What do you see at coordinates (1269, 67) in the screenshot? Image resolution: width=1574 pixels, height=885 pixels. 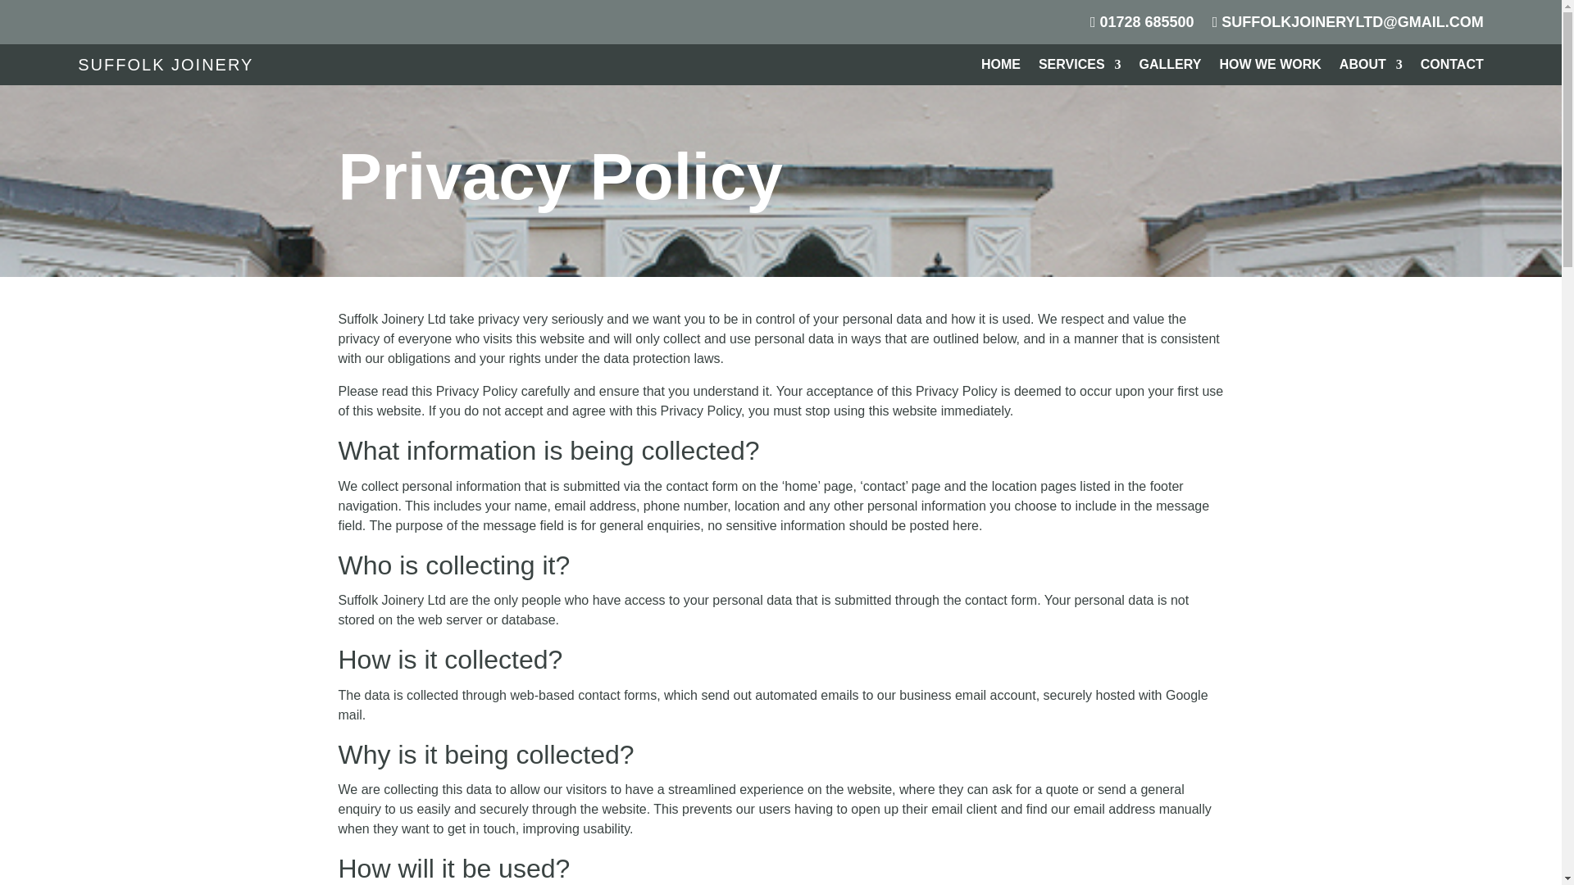 I see `HOW WE WORK` at bounding box center [1269, 67].